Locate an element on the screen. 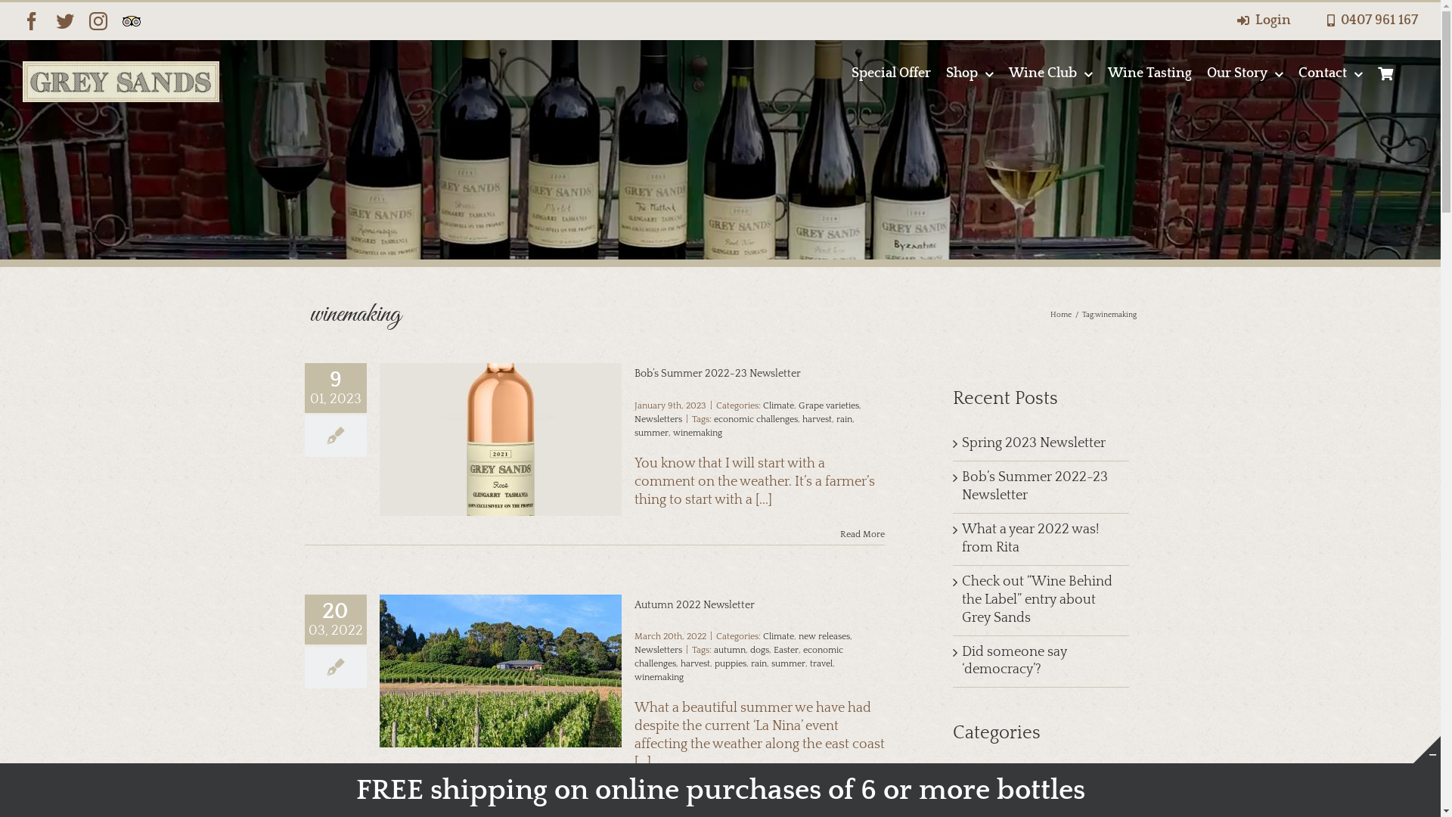 This screenshot has height=817, width=1452. Easter is located at coordinates (785, 651).